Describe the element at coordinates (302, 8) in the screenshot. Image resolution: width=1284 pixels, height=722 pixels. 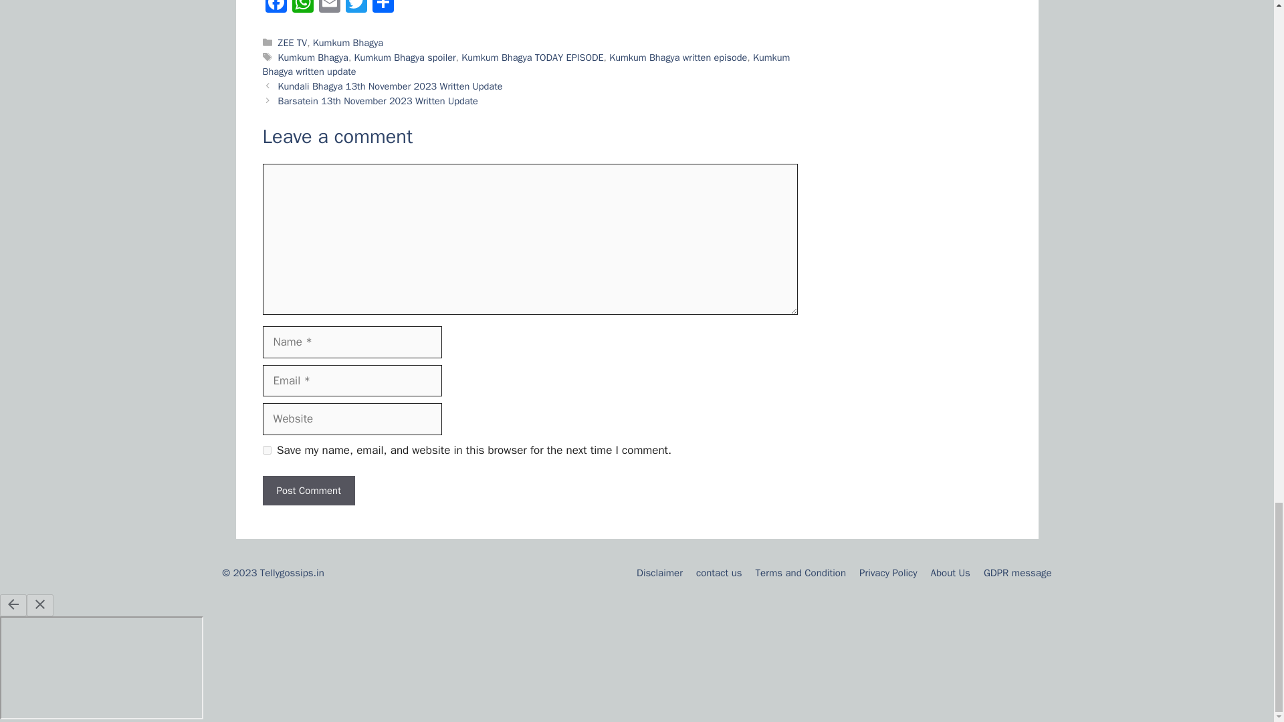
I see `WhatsApp` at that location.